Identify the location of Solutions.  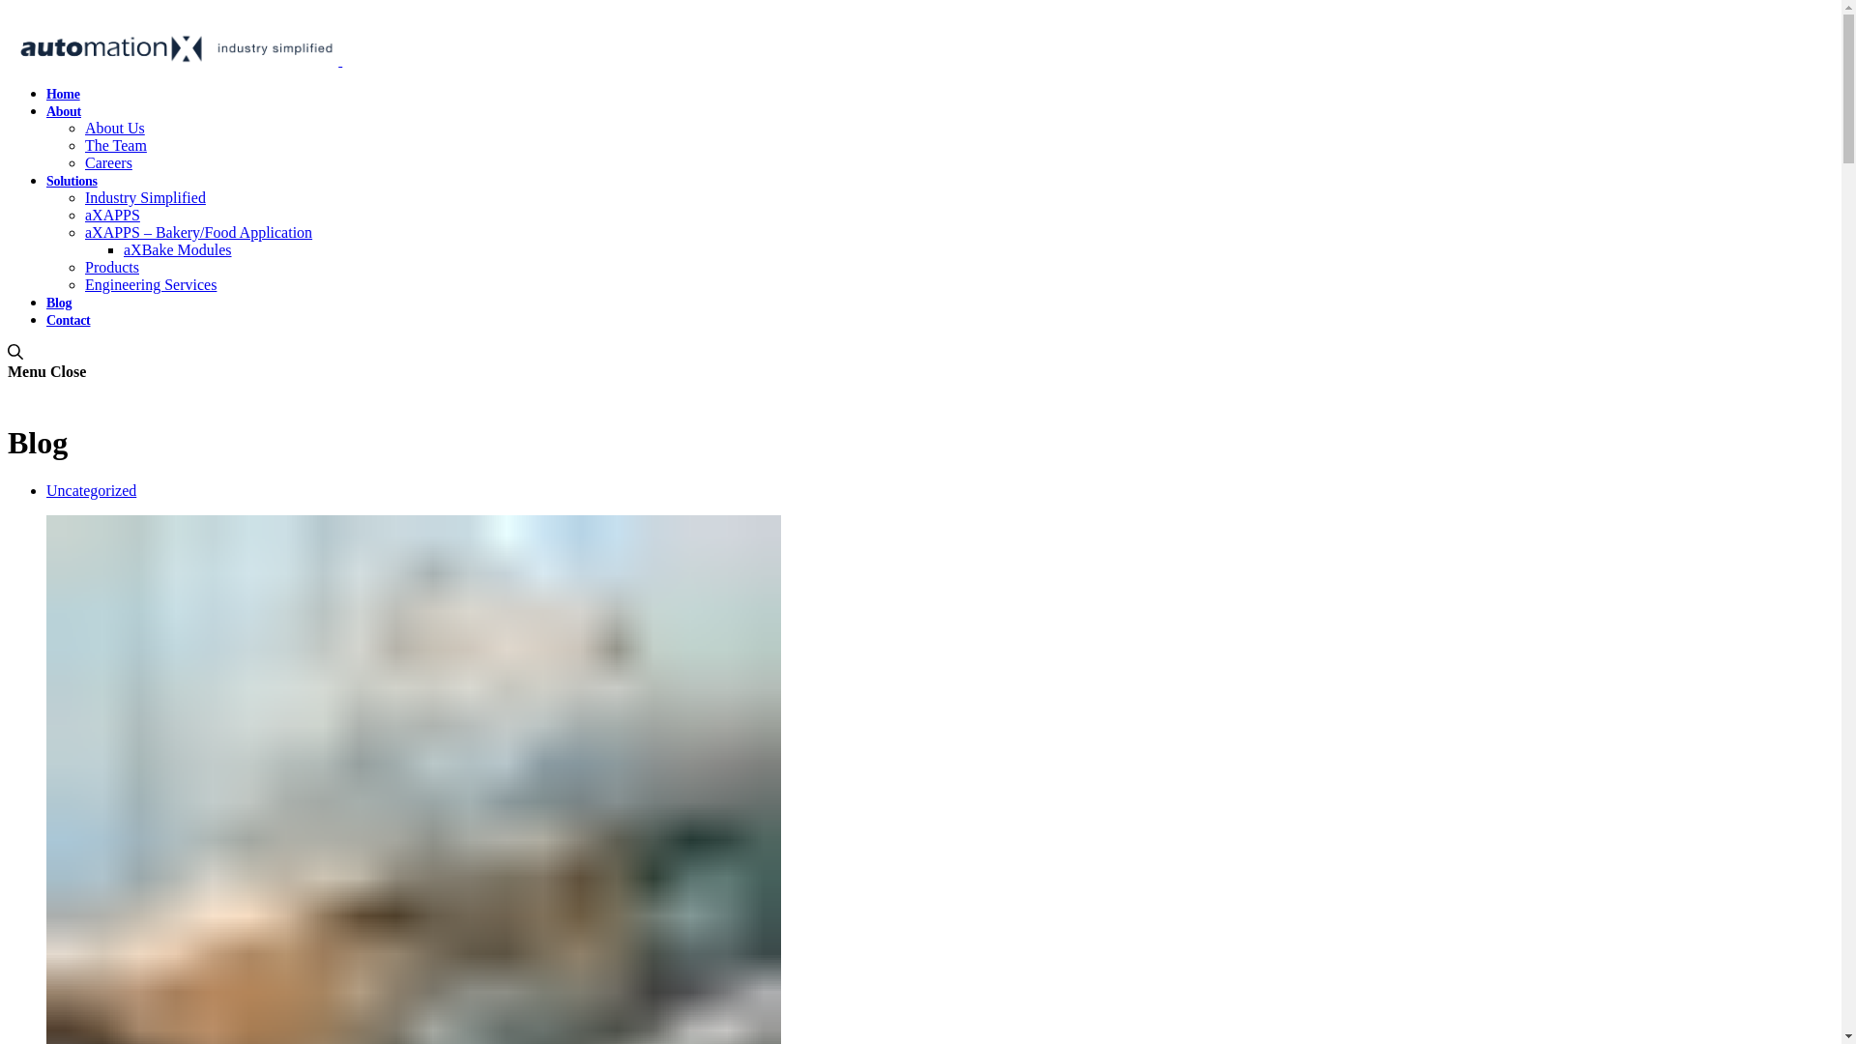
(72, 182).